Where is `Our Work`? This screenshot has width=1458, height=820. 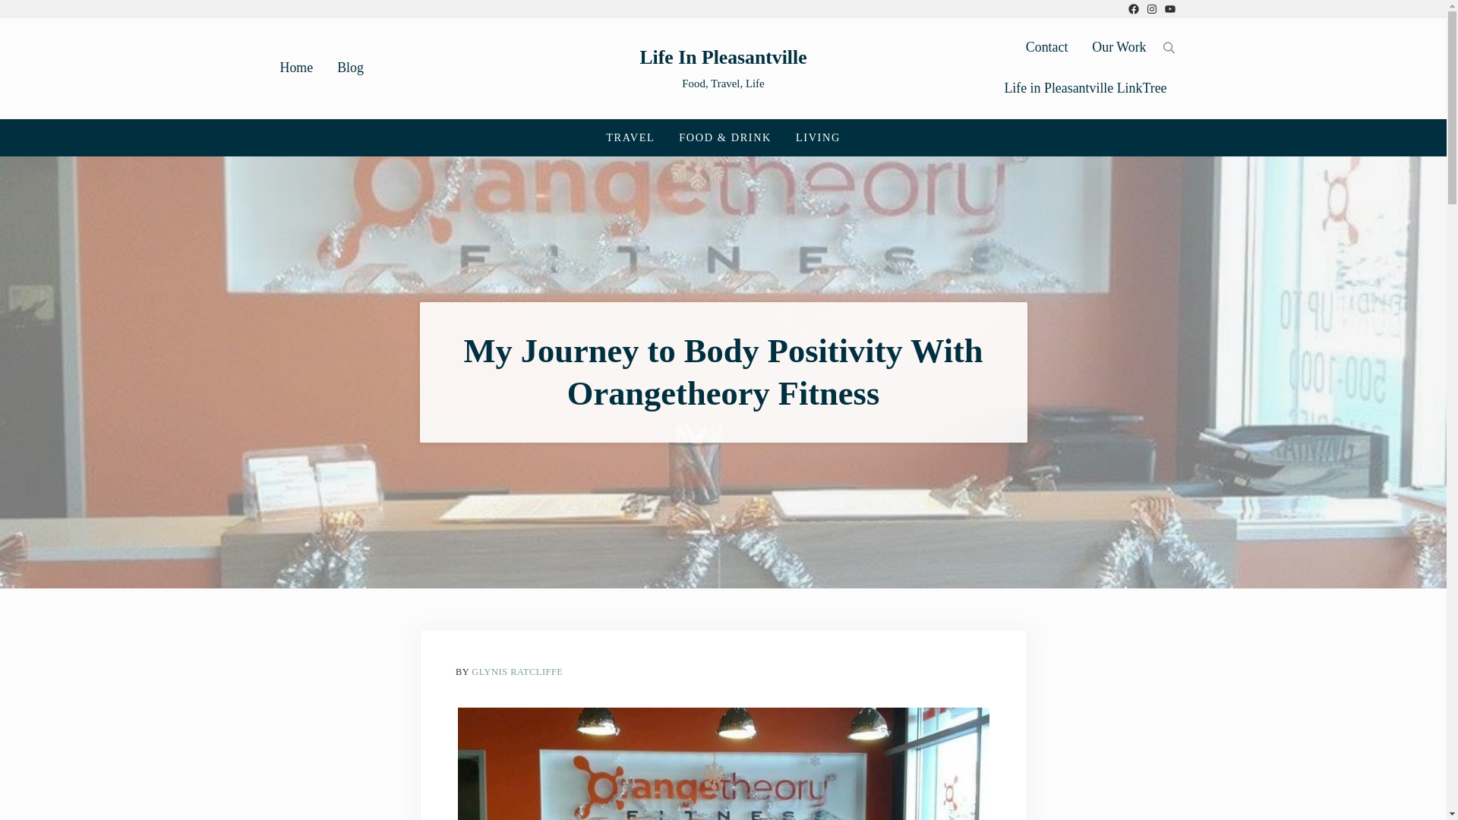 Our Work is located at coordinates (1119, 47).